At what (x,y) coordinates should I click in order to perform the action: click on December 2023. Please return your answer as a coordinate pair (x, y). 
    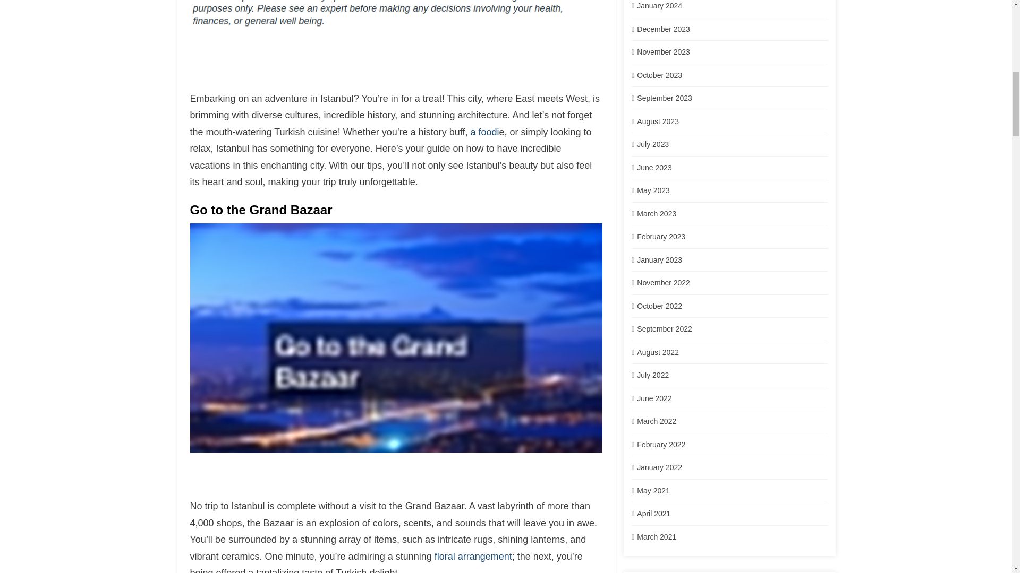
    Looking at the image, I should click on (663, 29).